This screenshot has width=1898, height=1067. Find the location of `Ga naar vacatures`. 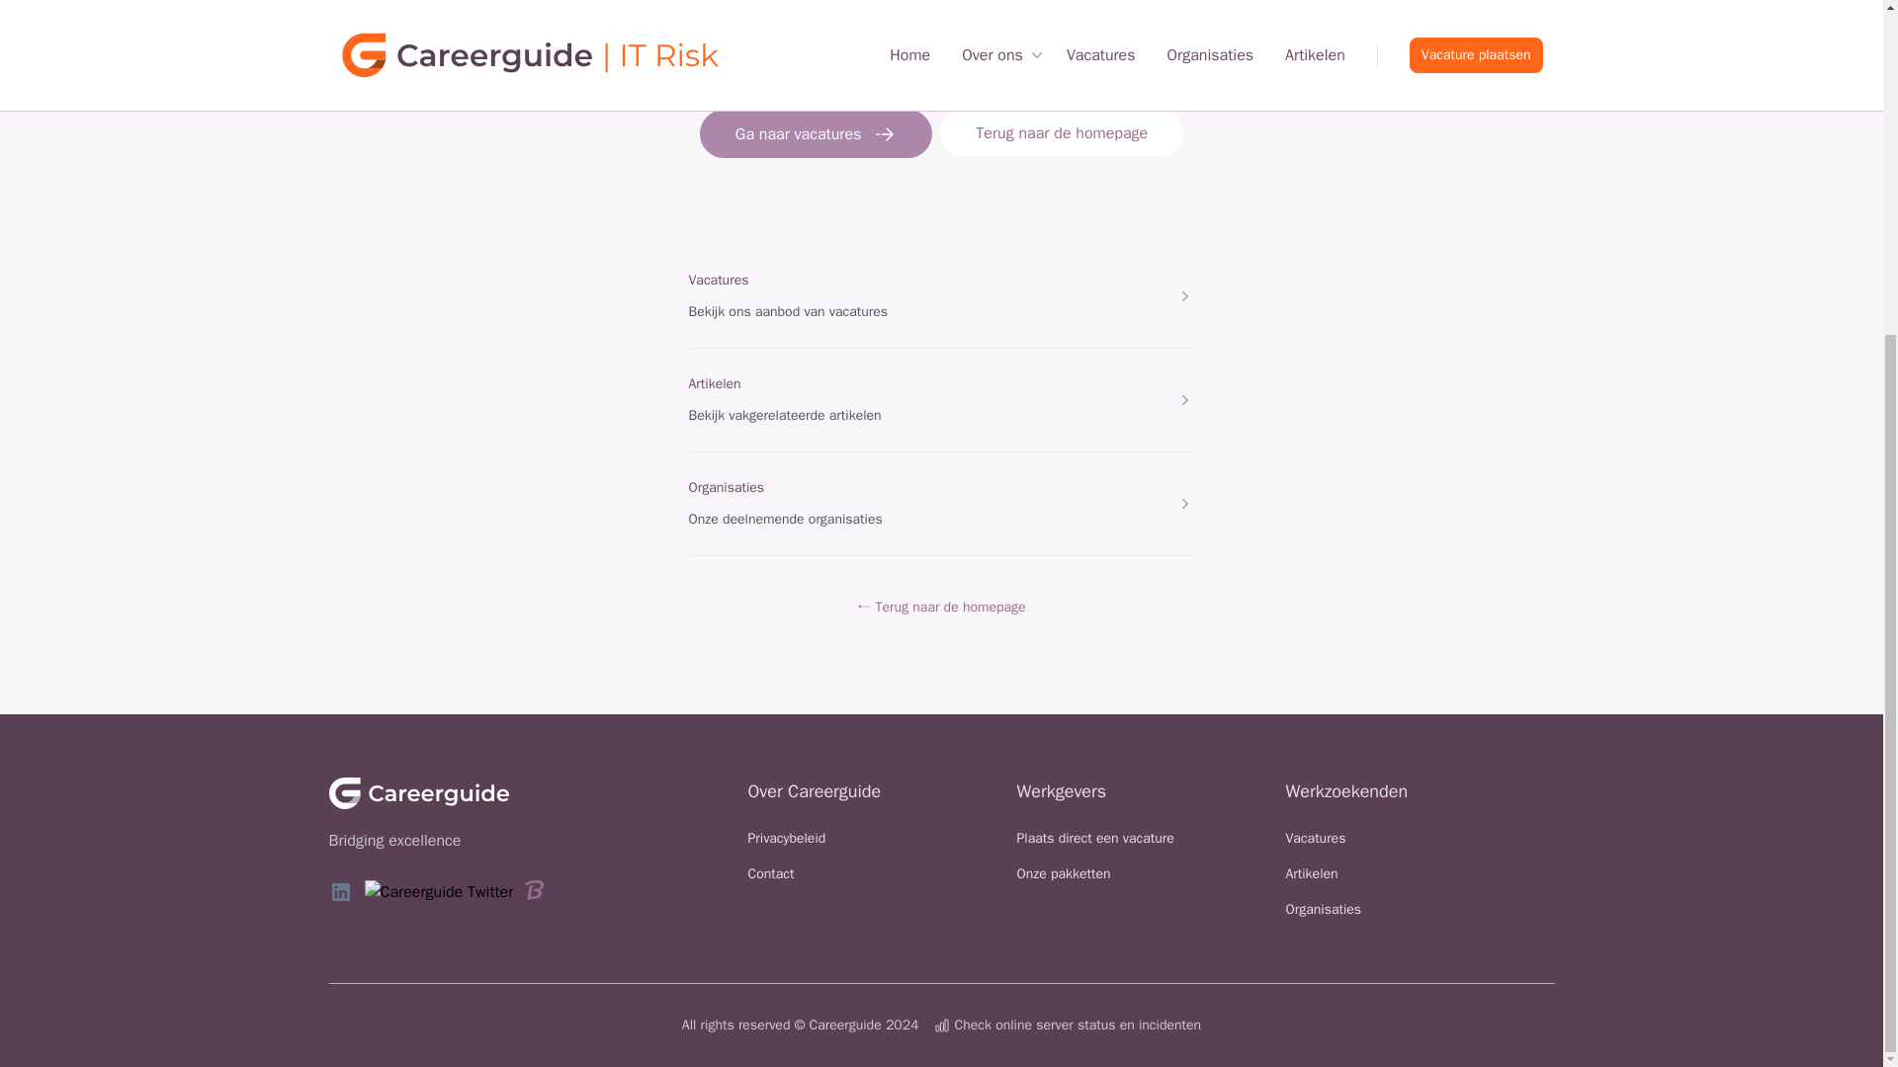

Ga naar vacatures is located at coordinates (816, 133).